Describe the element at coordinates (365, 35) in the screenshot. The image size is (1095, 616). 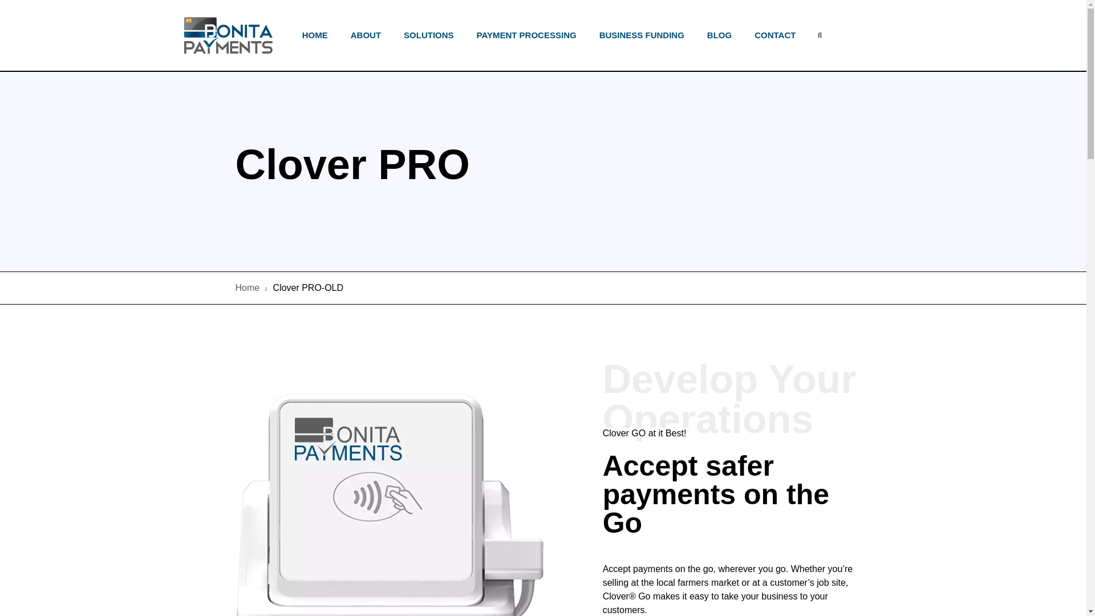
I see `ABOUT` at that location.